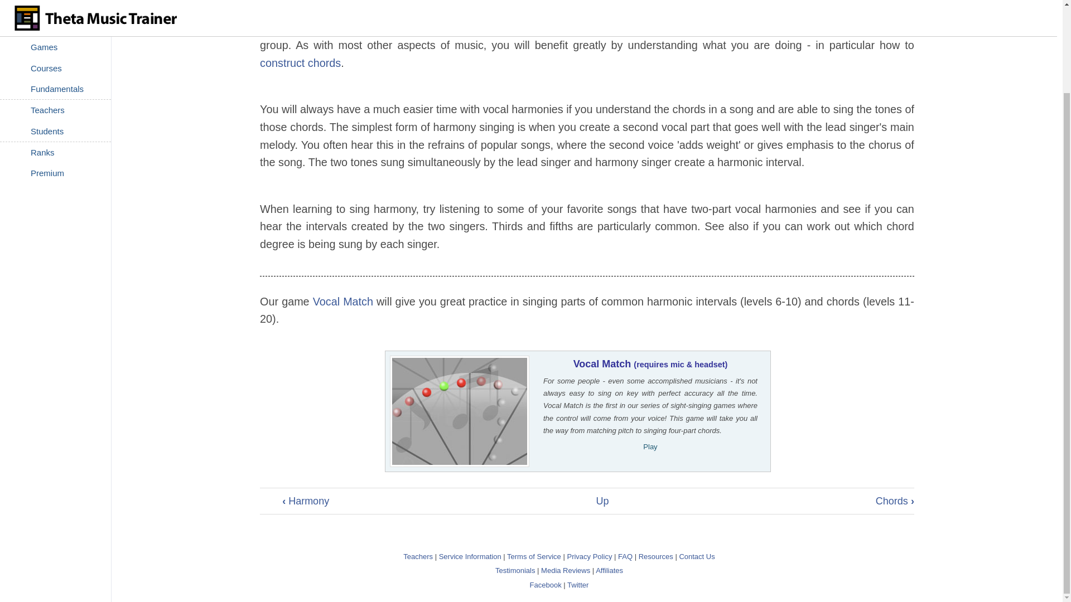  What do you see at coordinates (306, 501) in the screenshot?
I see `Go to previous page` at bounding box center [306, 501].